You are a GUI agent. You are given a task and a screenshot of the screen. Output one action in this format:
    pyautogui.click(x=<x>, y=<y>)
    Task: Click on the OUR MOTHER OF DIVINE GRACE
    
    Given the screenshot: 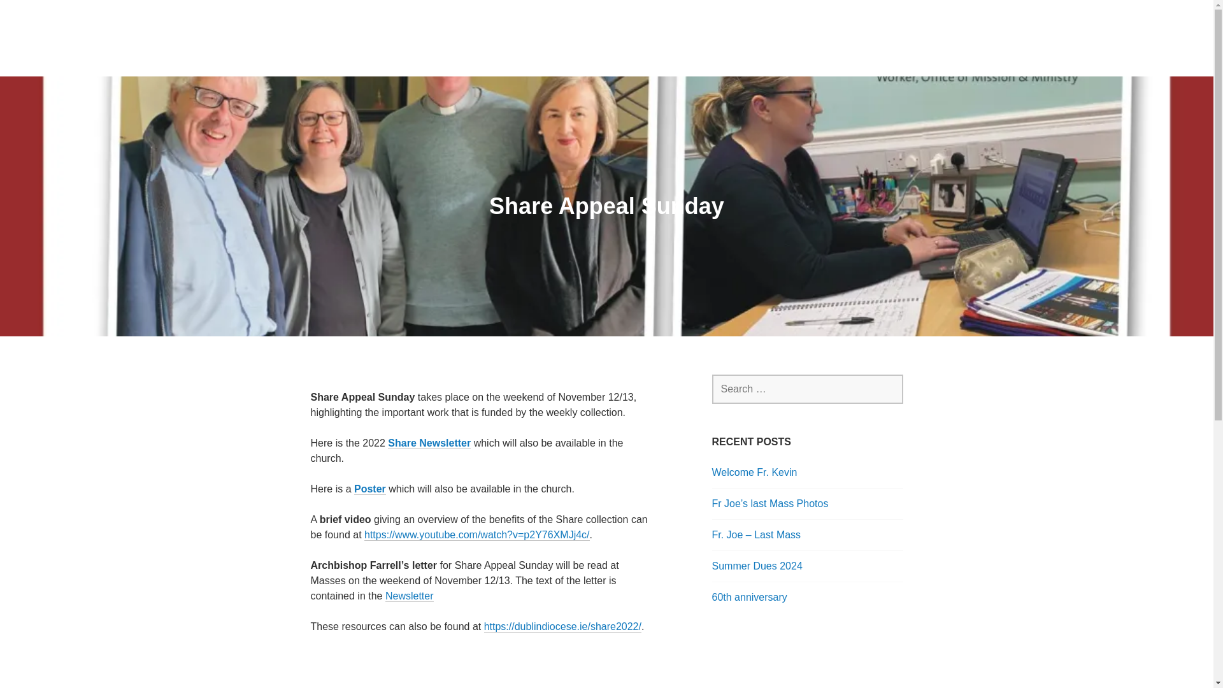 What is the action you would take?
    pyautogui.click(x=494, y=79)
    